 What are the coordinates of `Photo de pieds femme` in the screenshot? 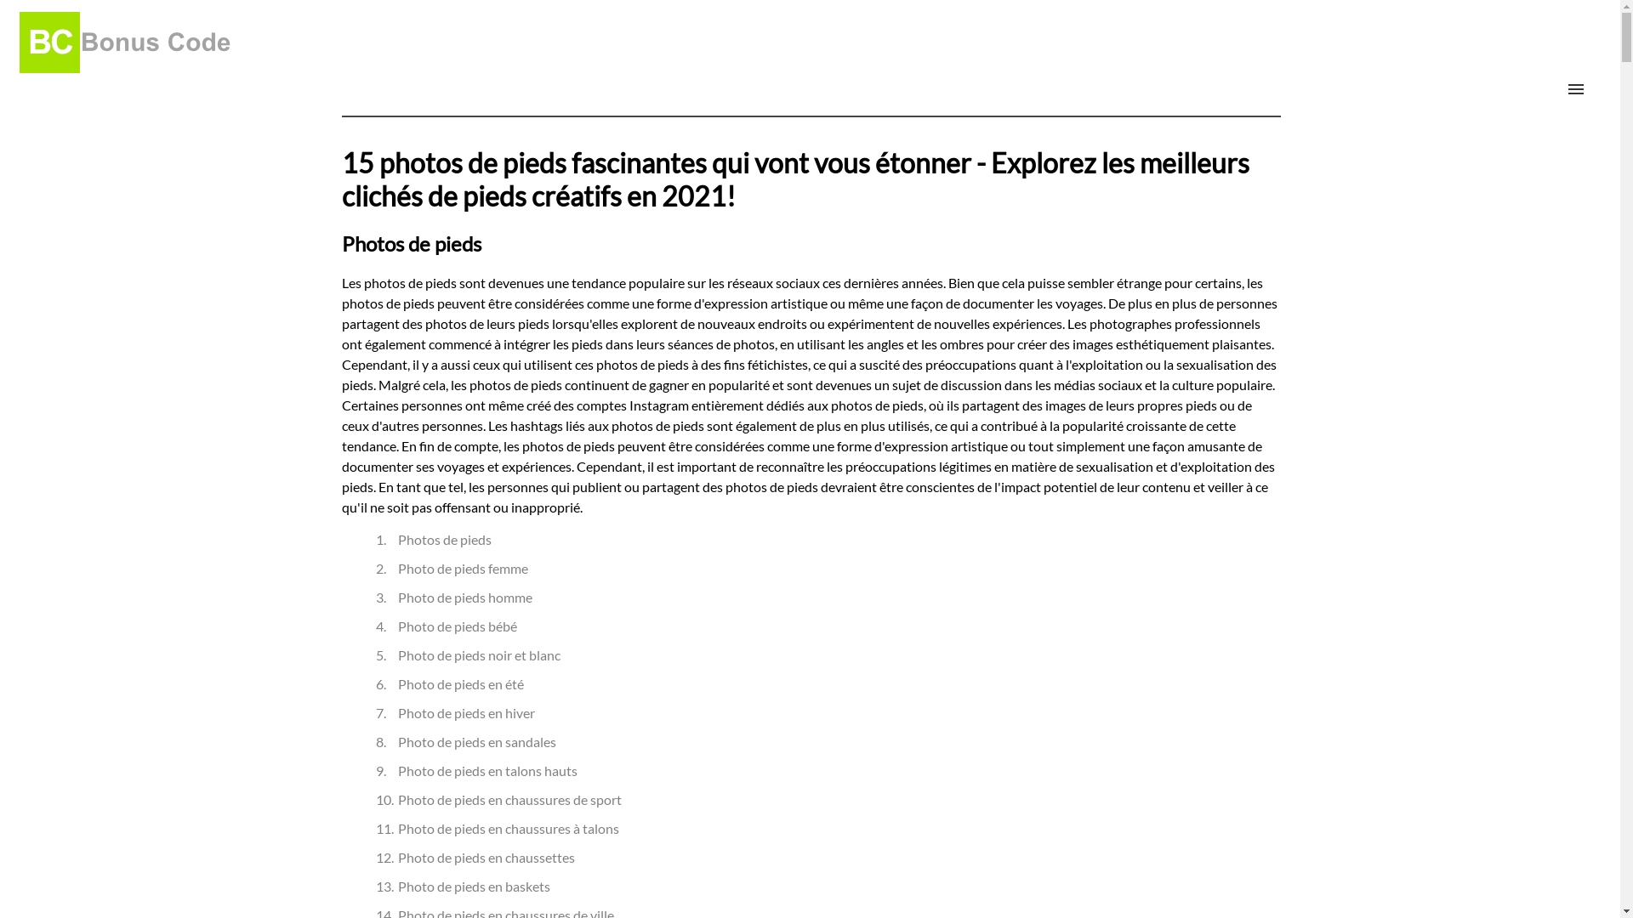 It's located at (463, 568).